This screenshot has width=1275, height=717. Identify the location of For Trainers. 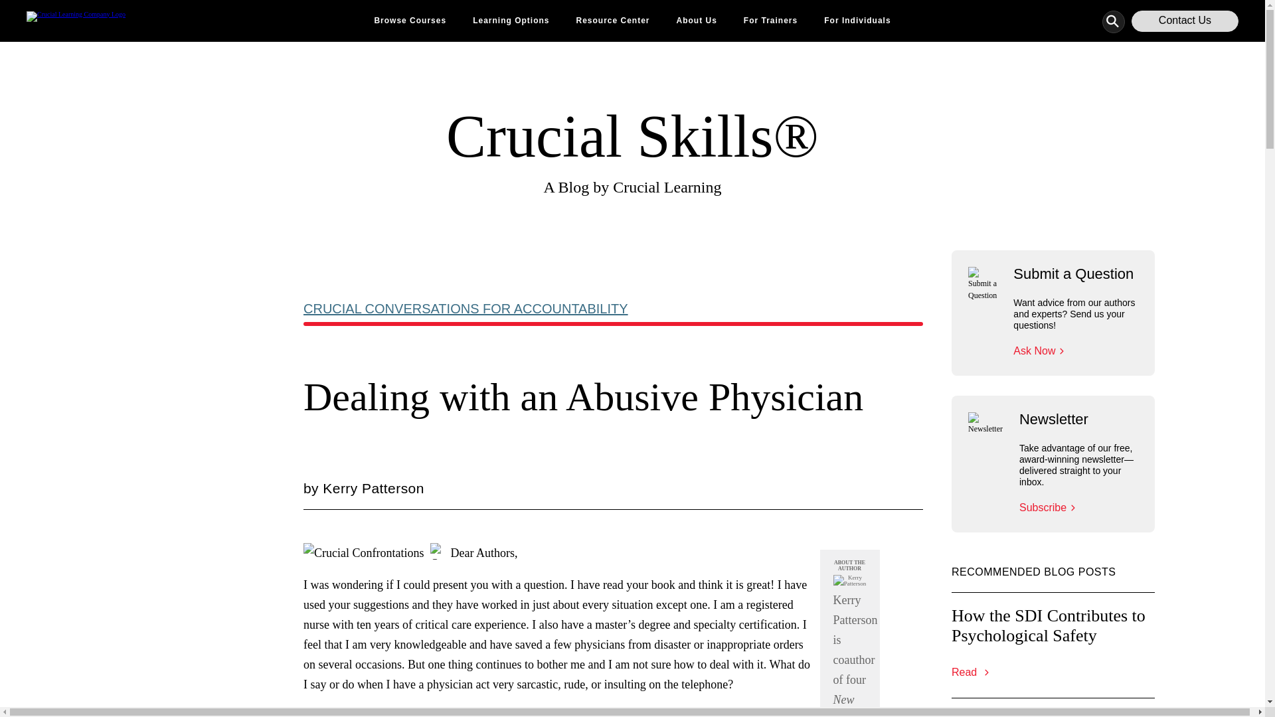
(770, 21).